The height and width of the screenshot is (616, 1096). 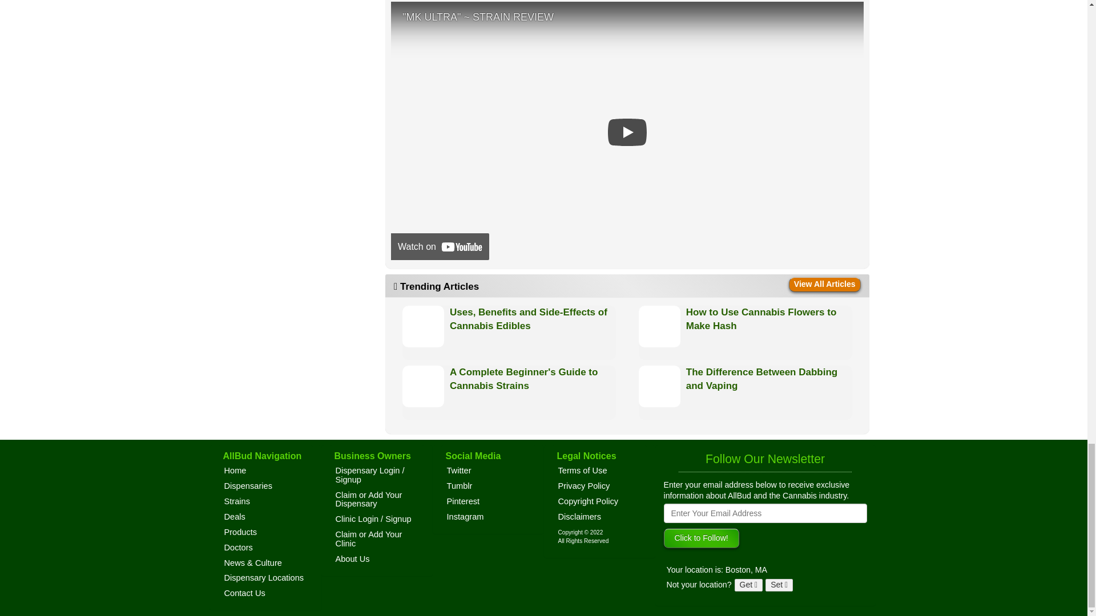 What do you see at coordinates (701, 538) in the screenshot?
I see `Click to Follow!` at bounding box center [701, 538].